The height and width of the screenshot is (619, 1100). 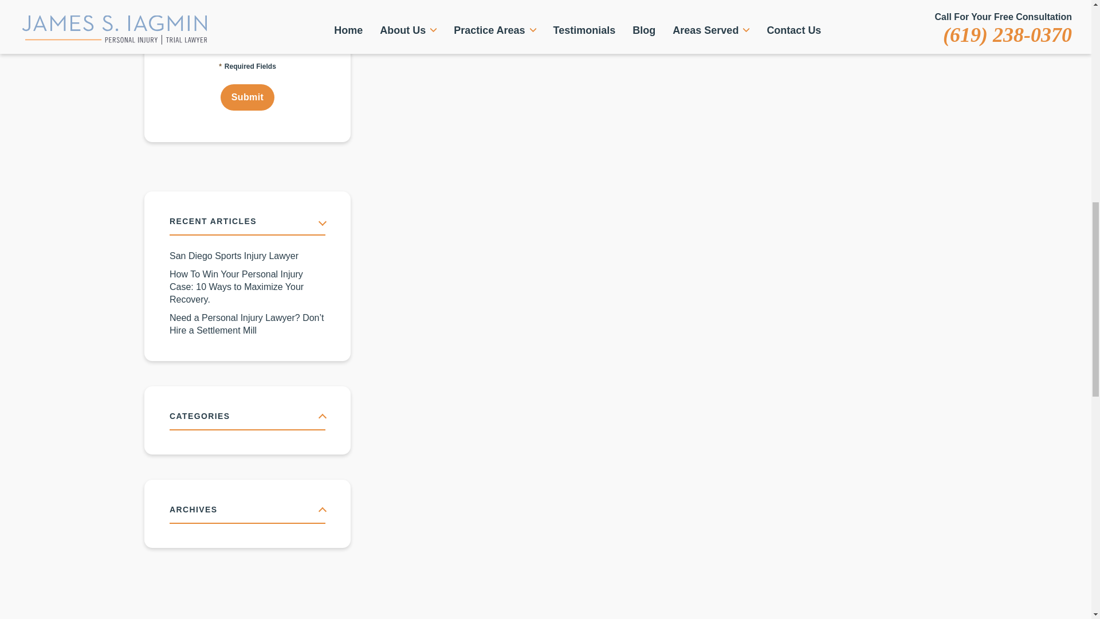 I want to click on San Diego Sports Injury Lawyer, so click(x=247, y=256).